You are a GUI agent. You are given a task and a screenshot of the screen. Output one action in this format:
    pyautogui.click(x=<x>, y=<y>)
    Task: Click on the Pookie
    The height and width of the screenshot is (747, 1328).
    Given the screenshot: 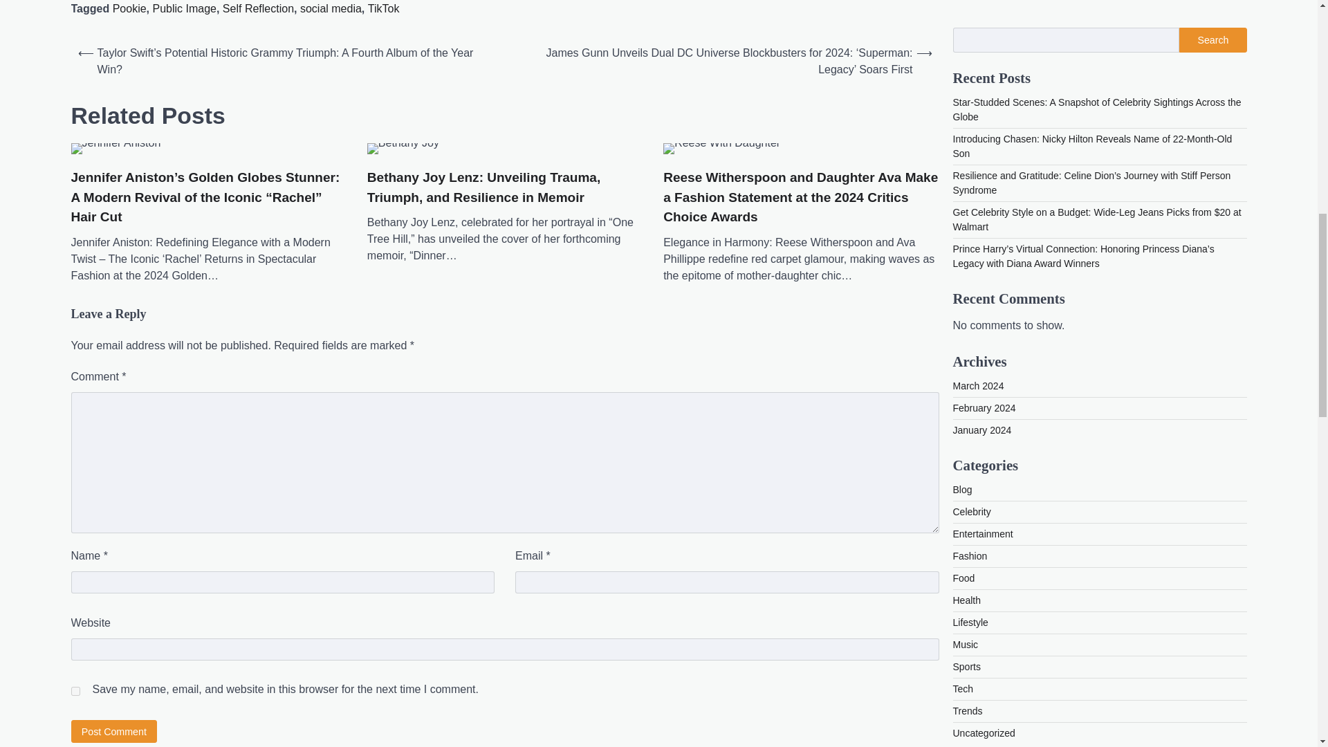 What is the action you would take?
    pyautogui.click(x=129, y=8)
    